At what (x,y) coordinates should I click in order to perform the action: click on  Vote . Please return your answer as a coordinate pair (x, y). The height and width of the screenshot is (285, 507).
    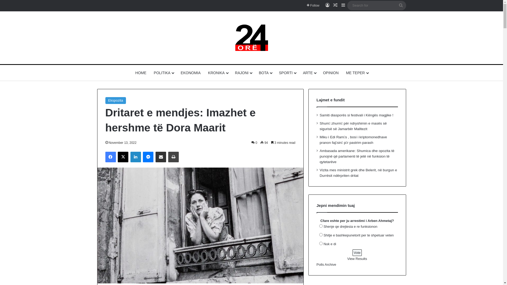
    Looking at the image, I should click on (357, 253).